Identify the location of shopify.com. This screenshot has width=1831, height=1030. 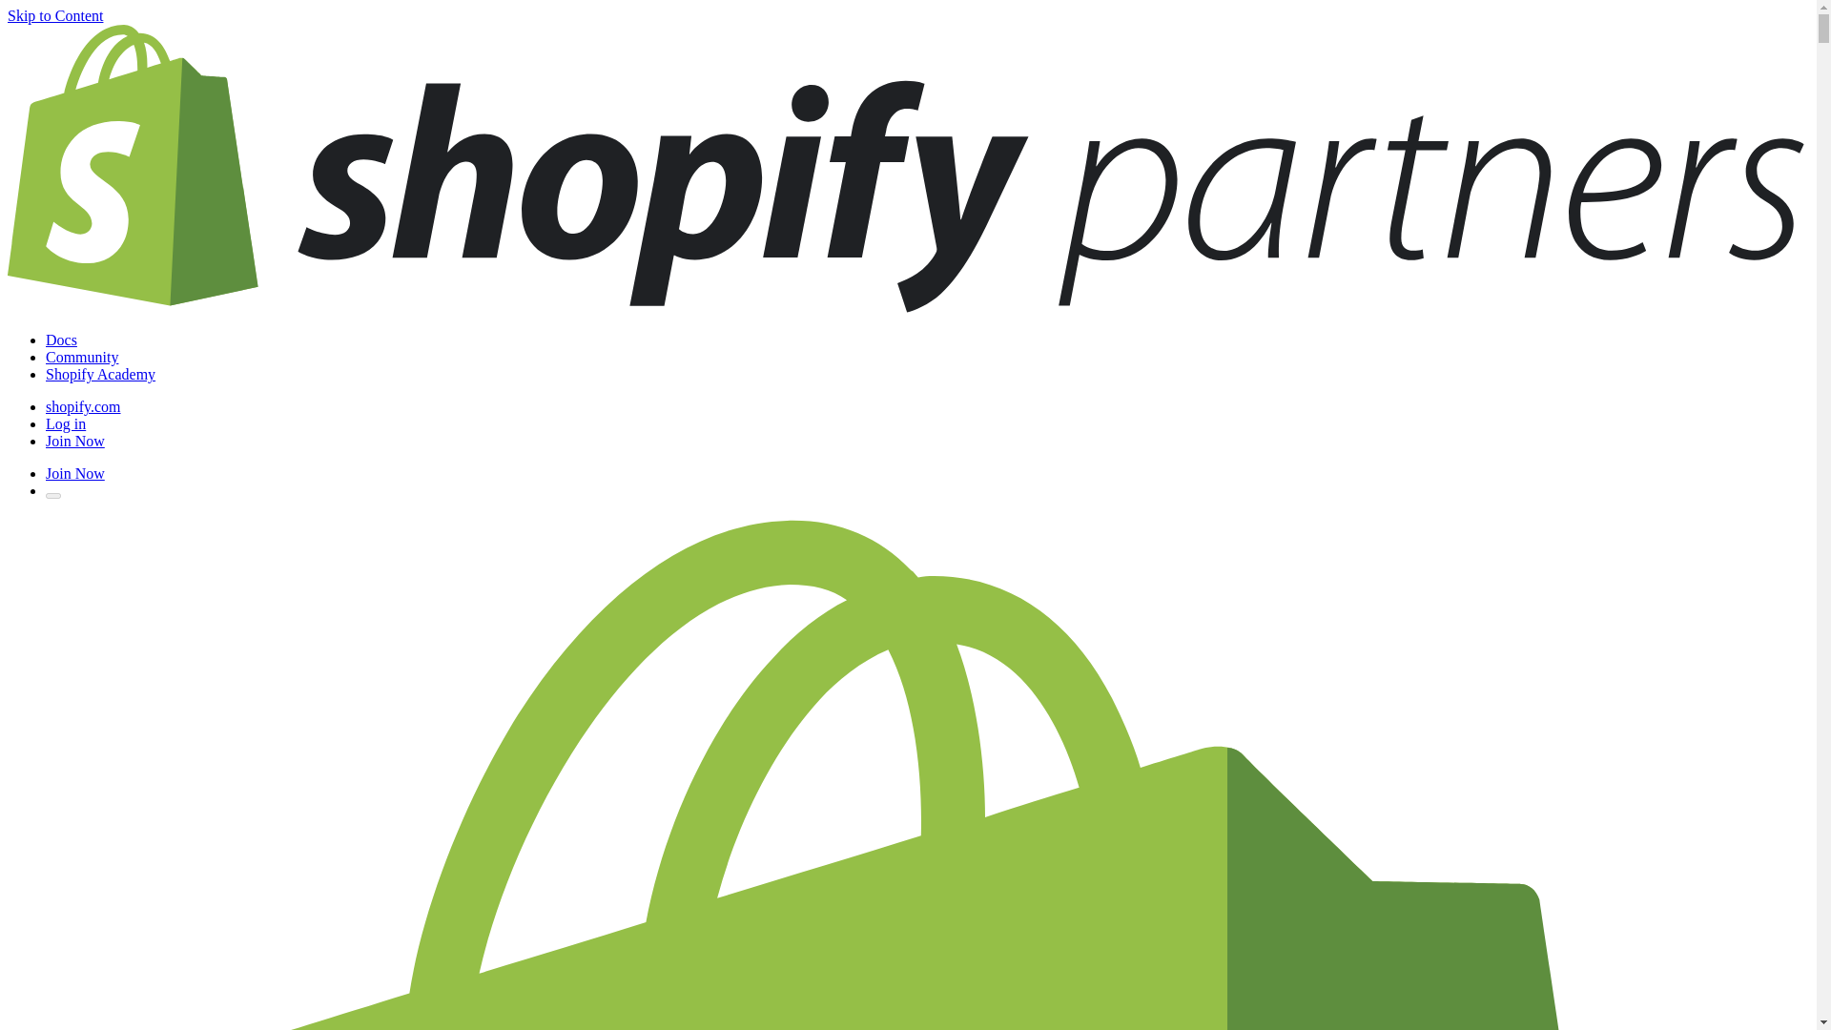
(83, 406).